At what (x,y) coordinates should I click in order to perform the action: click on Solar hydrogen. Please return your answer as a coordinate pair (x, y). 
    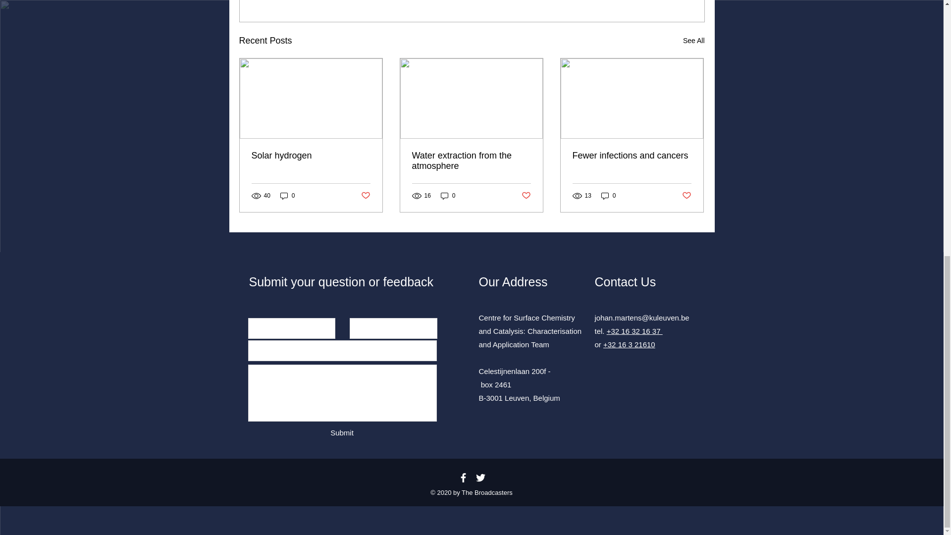
    Looking at the image, I should click on (311, 156).